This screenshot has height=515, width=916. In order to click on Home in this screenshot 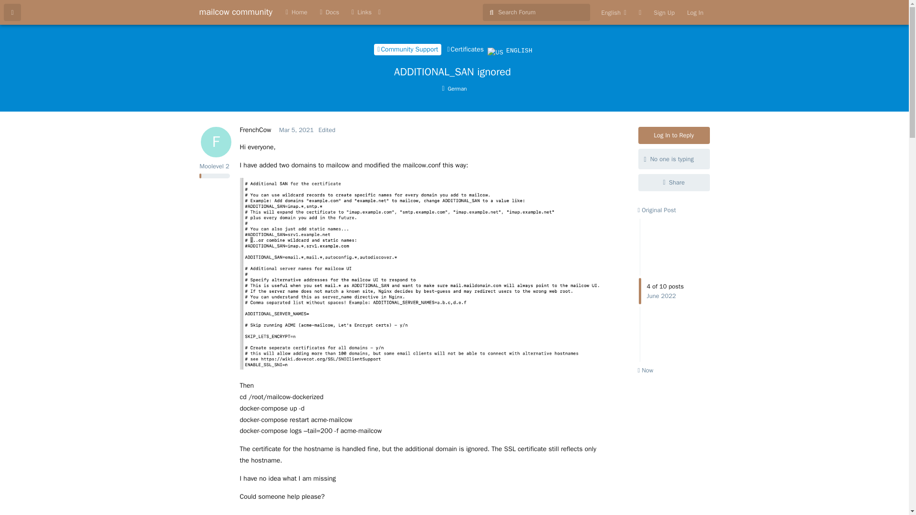, I will do `click(296, 12)`.